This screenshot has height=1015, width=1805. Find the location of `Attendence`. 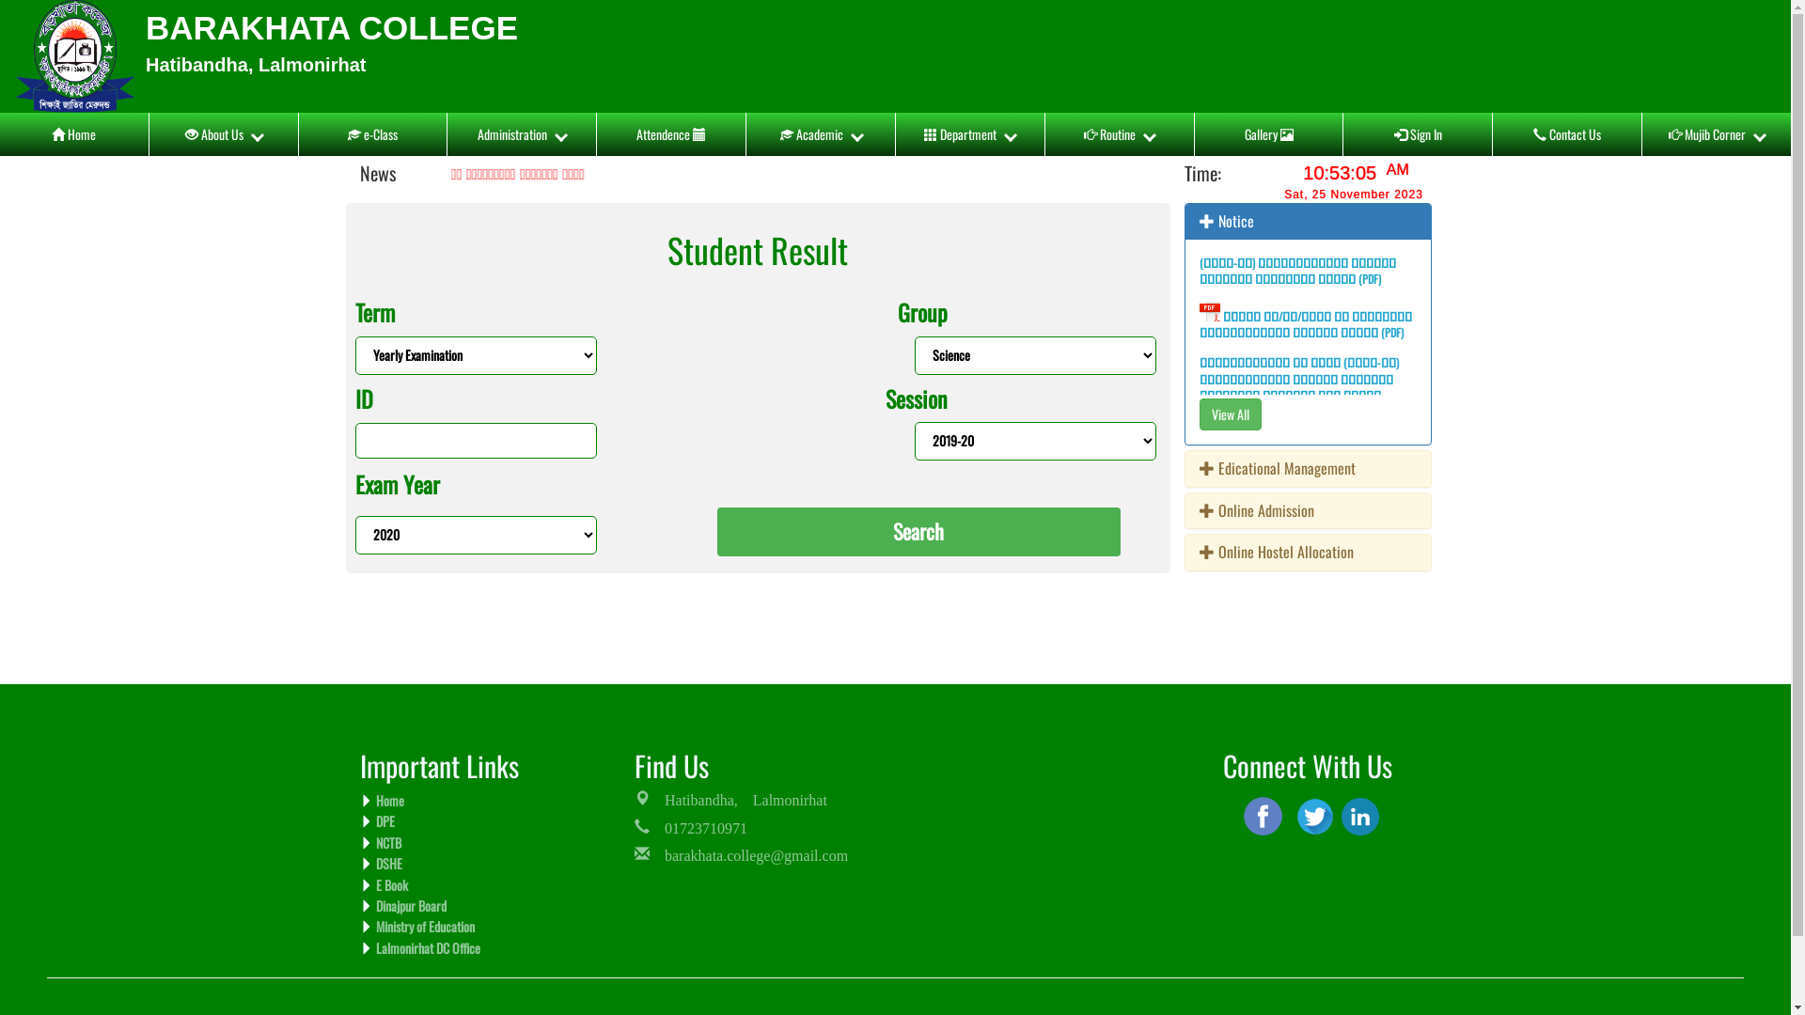

Attendence is located at coordinates (671, 134).